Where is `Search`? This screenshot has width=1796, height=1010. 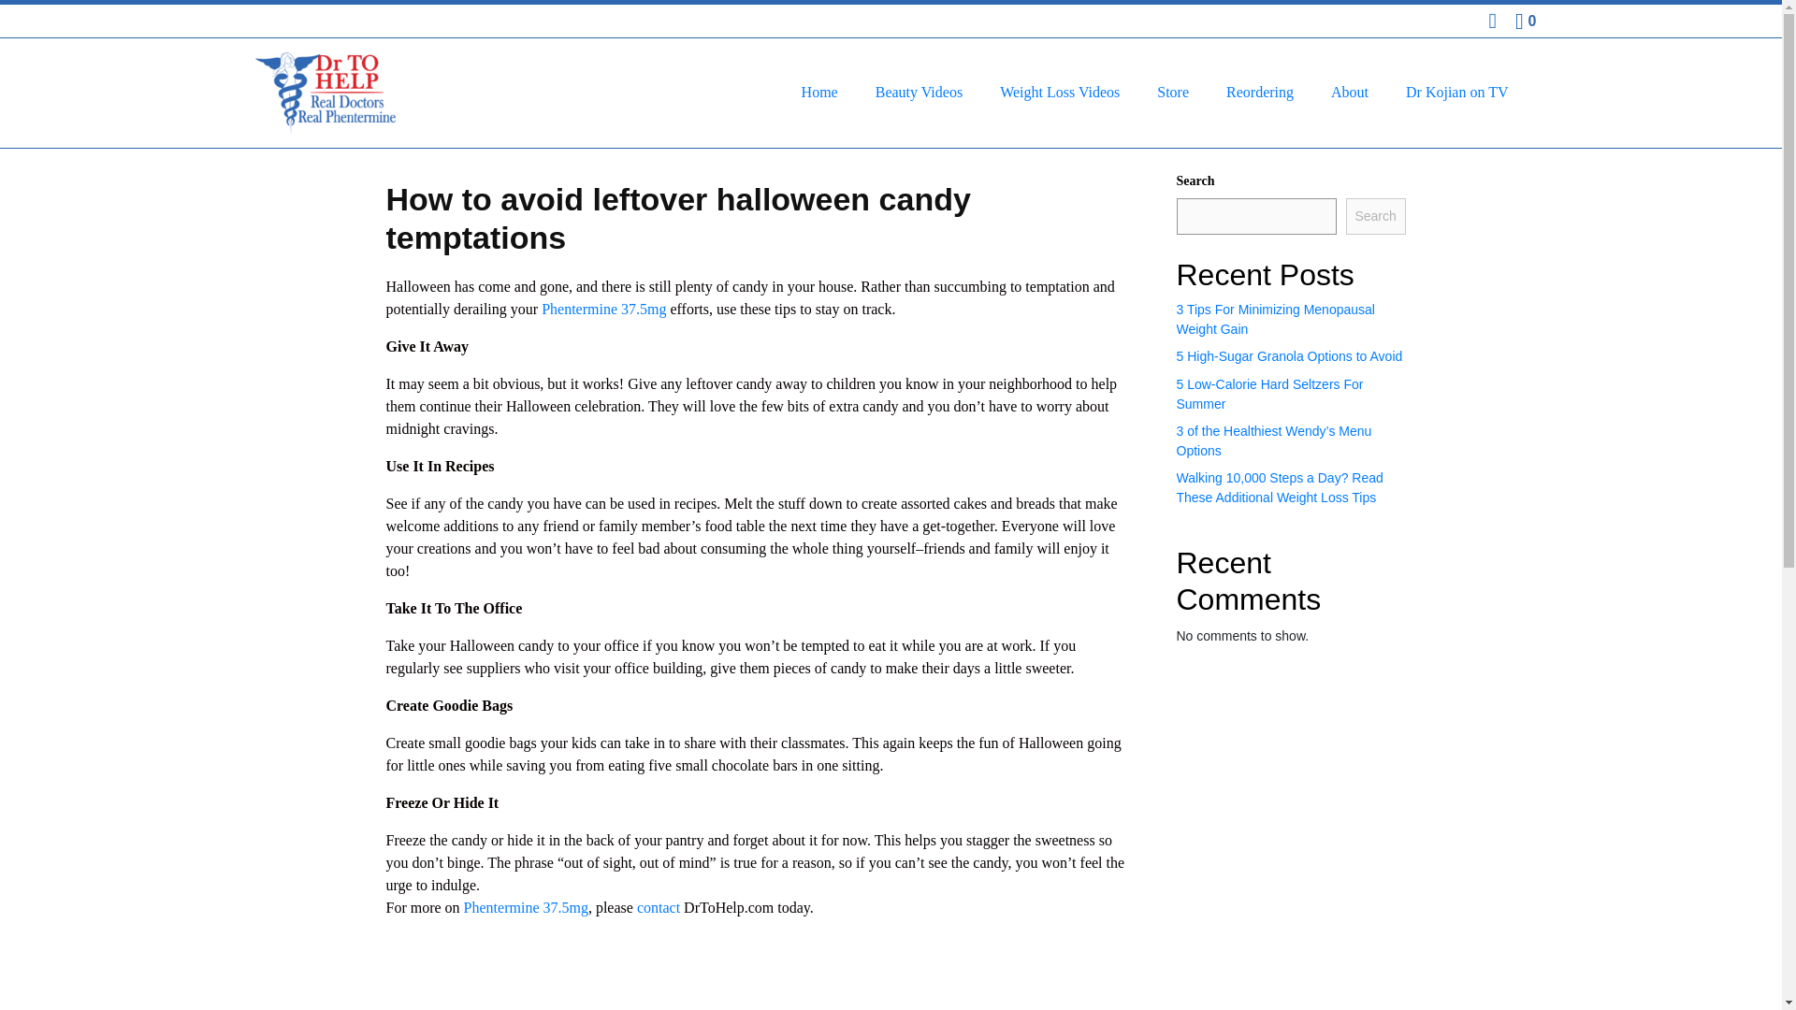 Search is located at coordinates (1375, 215).